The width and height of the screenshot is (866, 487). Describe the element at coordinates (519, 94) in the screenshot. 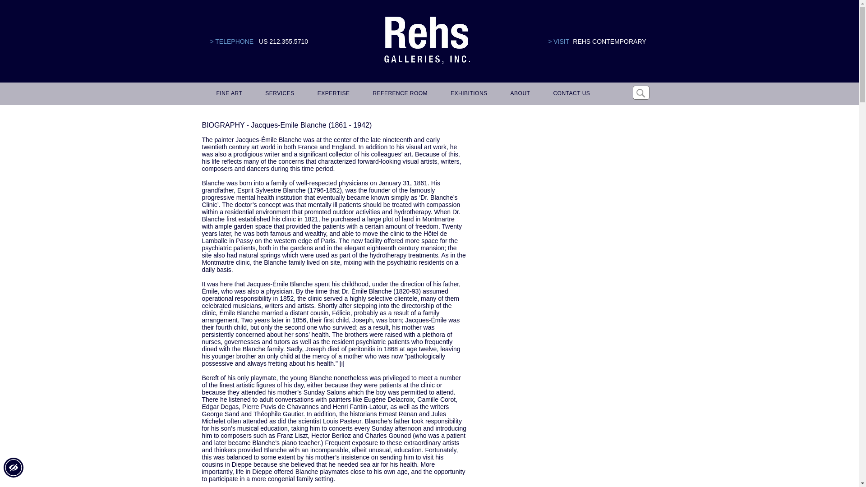

I see `ABOUT` at that location.